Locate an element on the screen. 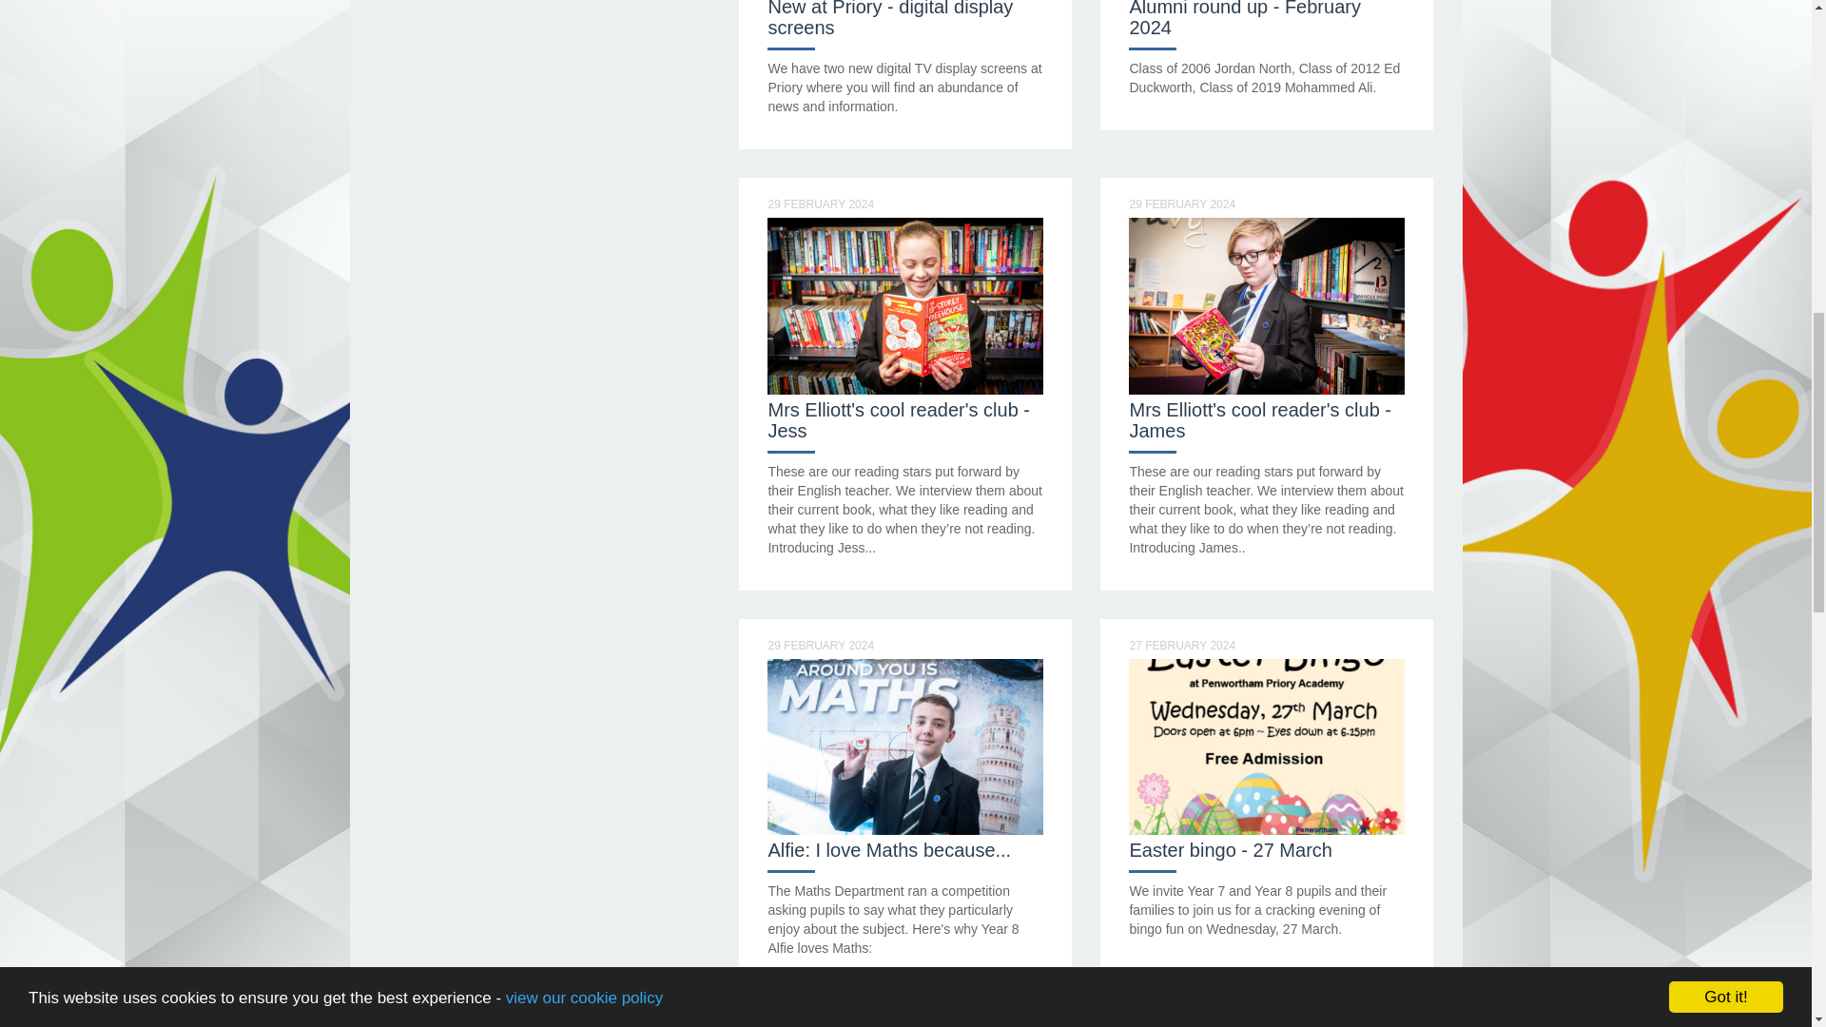  Alumni round up - February 2024 is located at coordinates (1244, 19).